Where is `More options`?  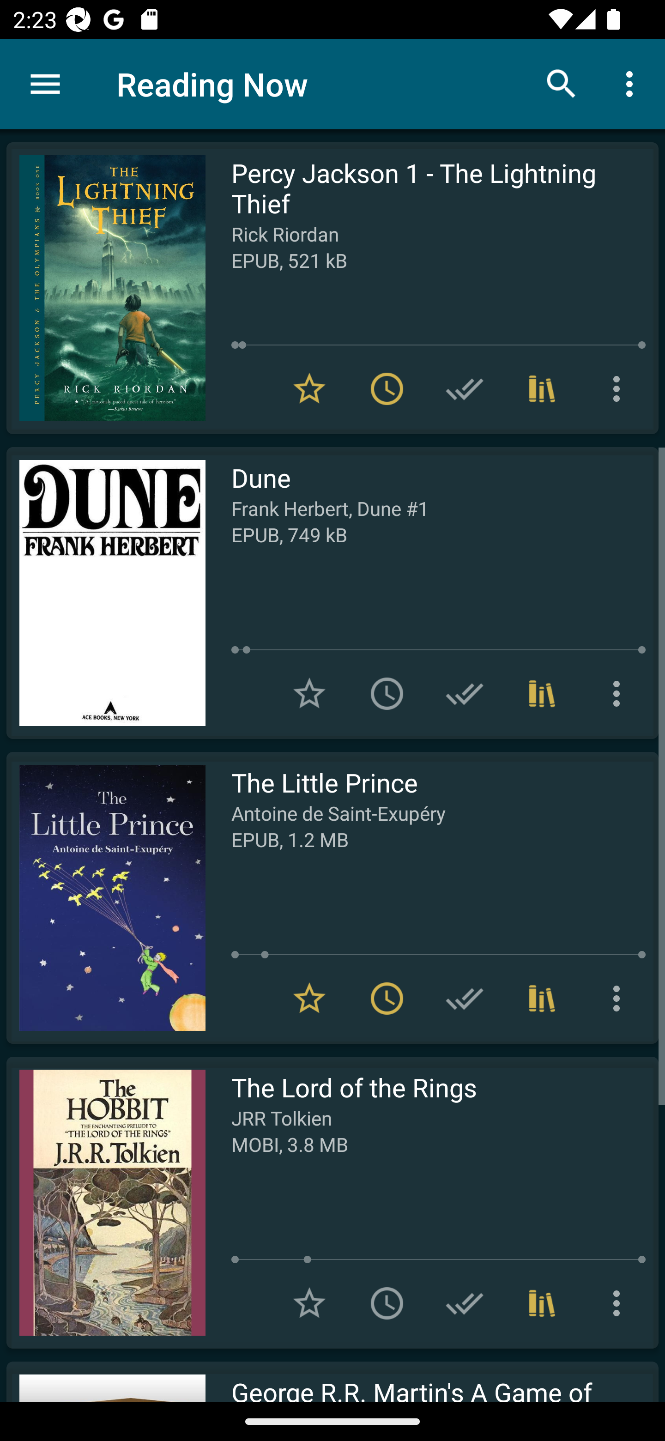 More options is located at coordinates (620, 1303).